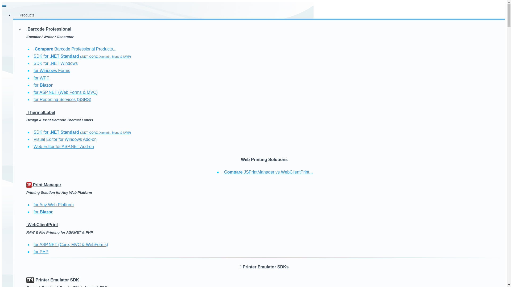  I want to click on Web Editor for ASP.NET Add-on, so click(64, 147).